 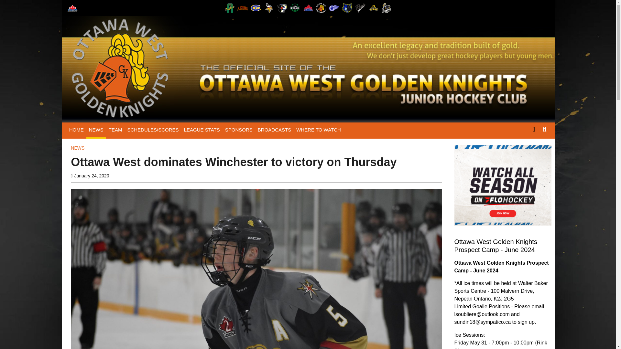 What do you see at coordinates (360, 8) in the screenshot?
I see `Richmond Royals` at bounding box center [360, 8].